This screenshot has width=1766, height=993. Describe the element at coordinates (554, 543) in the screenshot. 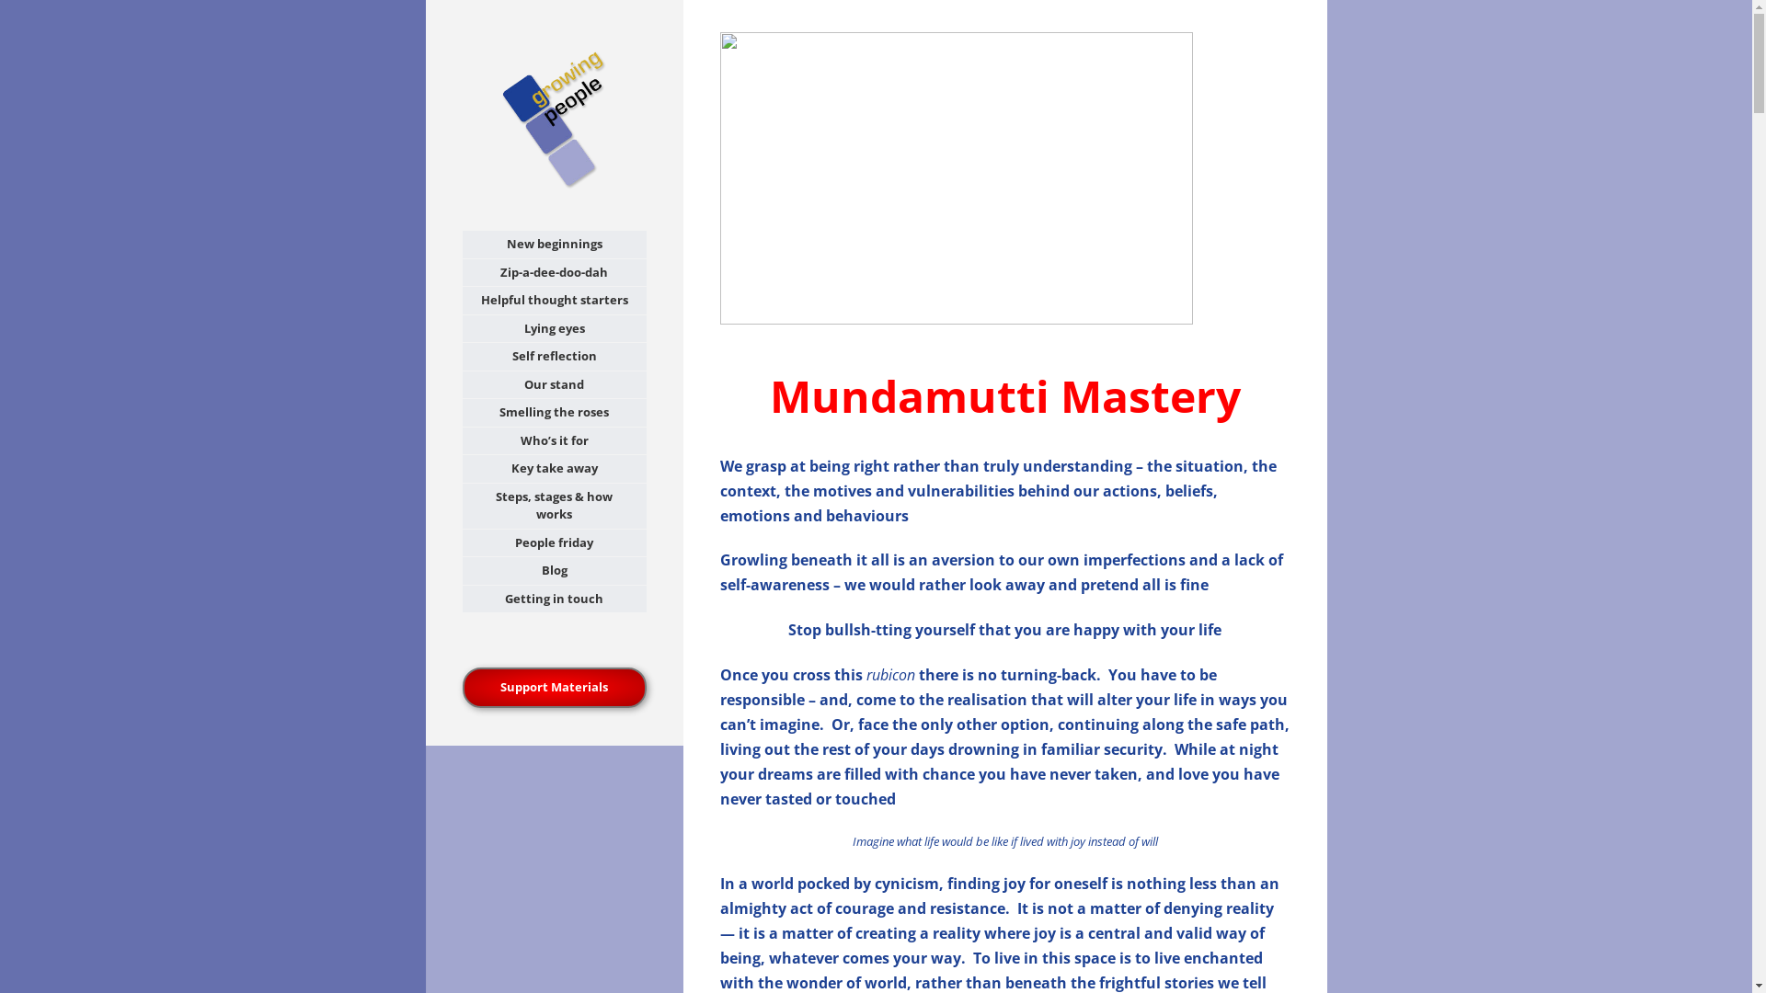

I see `People friday` at that location.